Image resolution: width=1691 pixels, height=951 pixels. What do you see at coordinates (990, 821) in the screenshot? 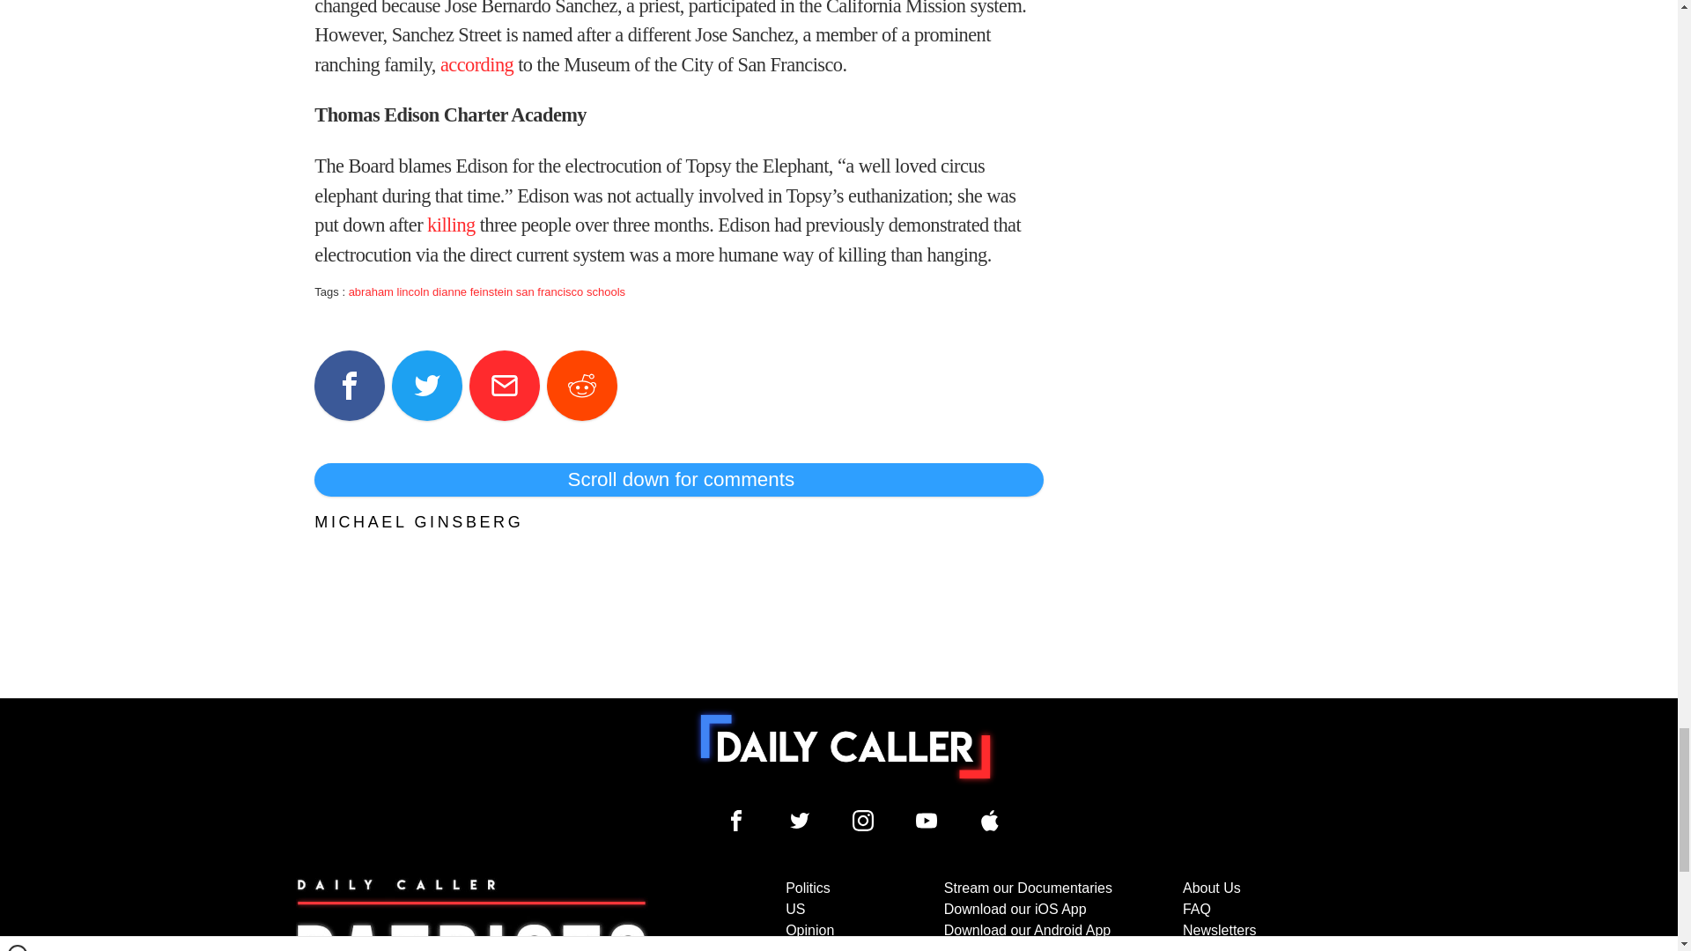
I see `Daily Caller YouTube` at bounding box center [990, 821].